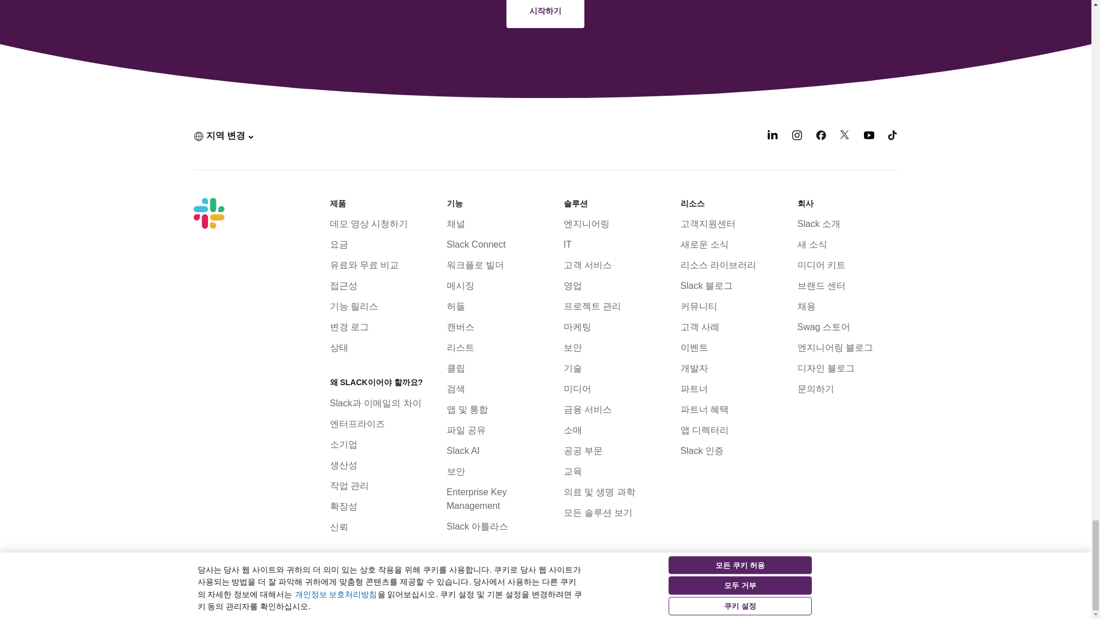  Describe the element at coordinates (893, 138) in the screenshot. I see `TikTok` at that location.